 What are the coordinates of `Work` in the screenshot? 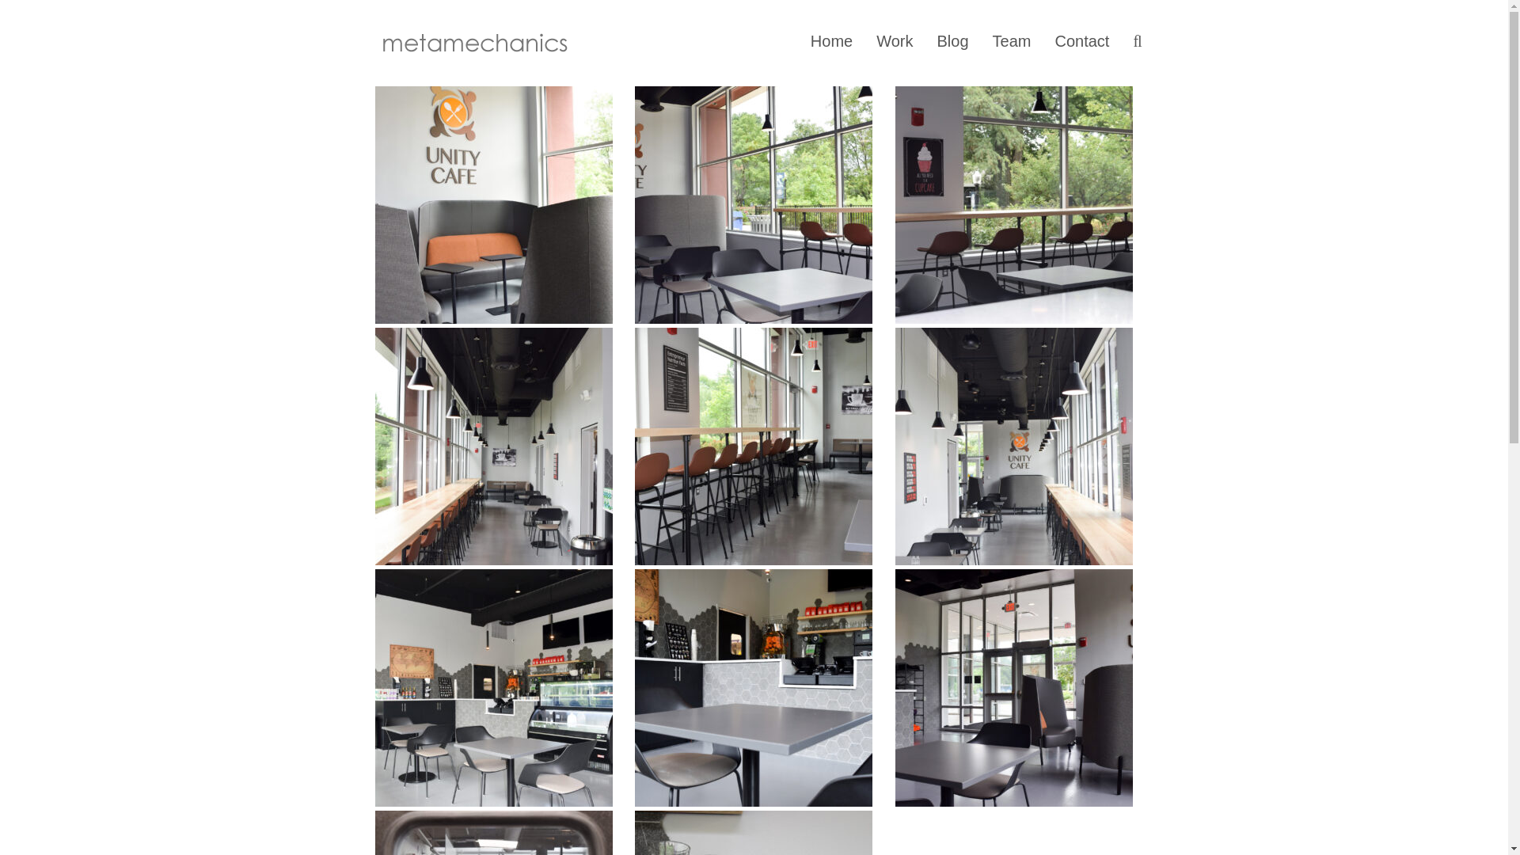 It's located at (895, 43).